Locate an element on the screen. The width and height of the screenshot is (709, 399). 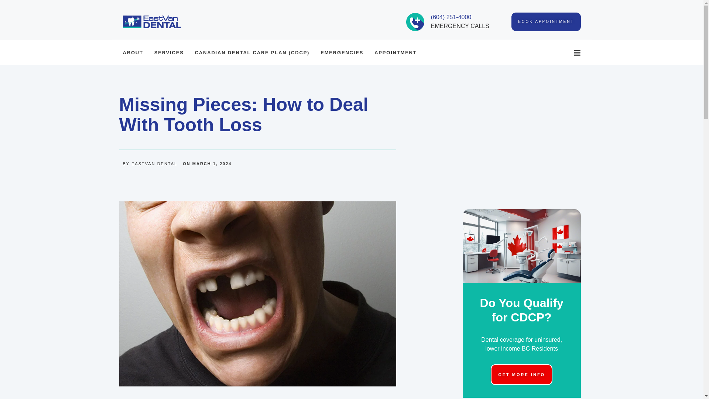
APPOINTMENT is located at coordinates (395, 52).